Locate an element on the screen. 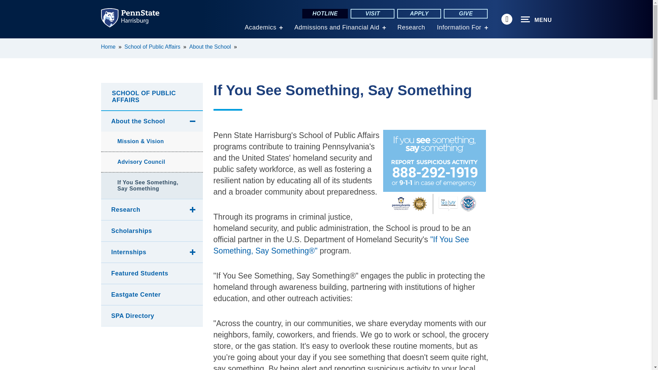 The height and width of the screenshot is (370, 658). MENU is located at coordinates (536, 20).